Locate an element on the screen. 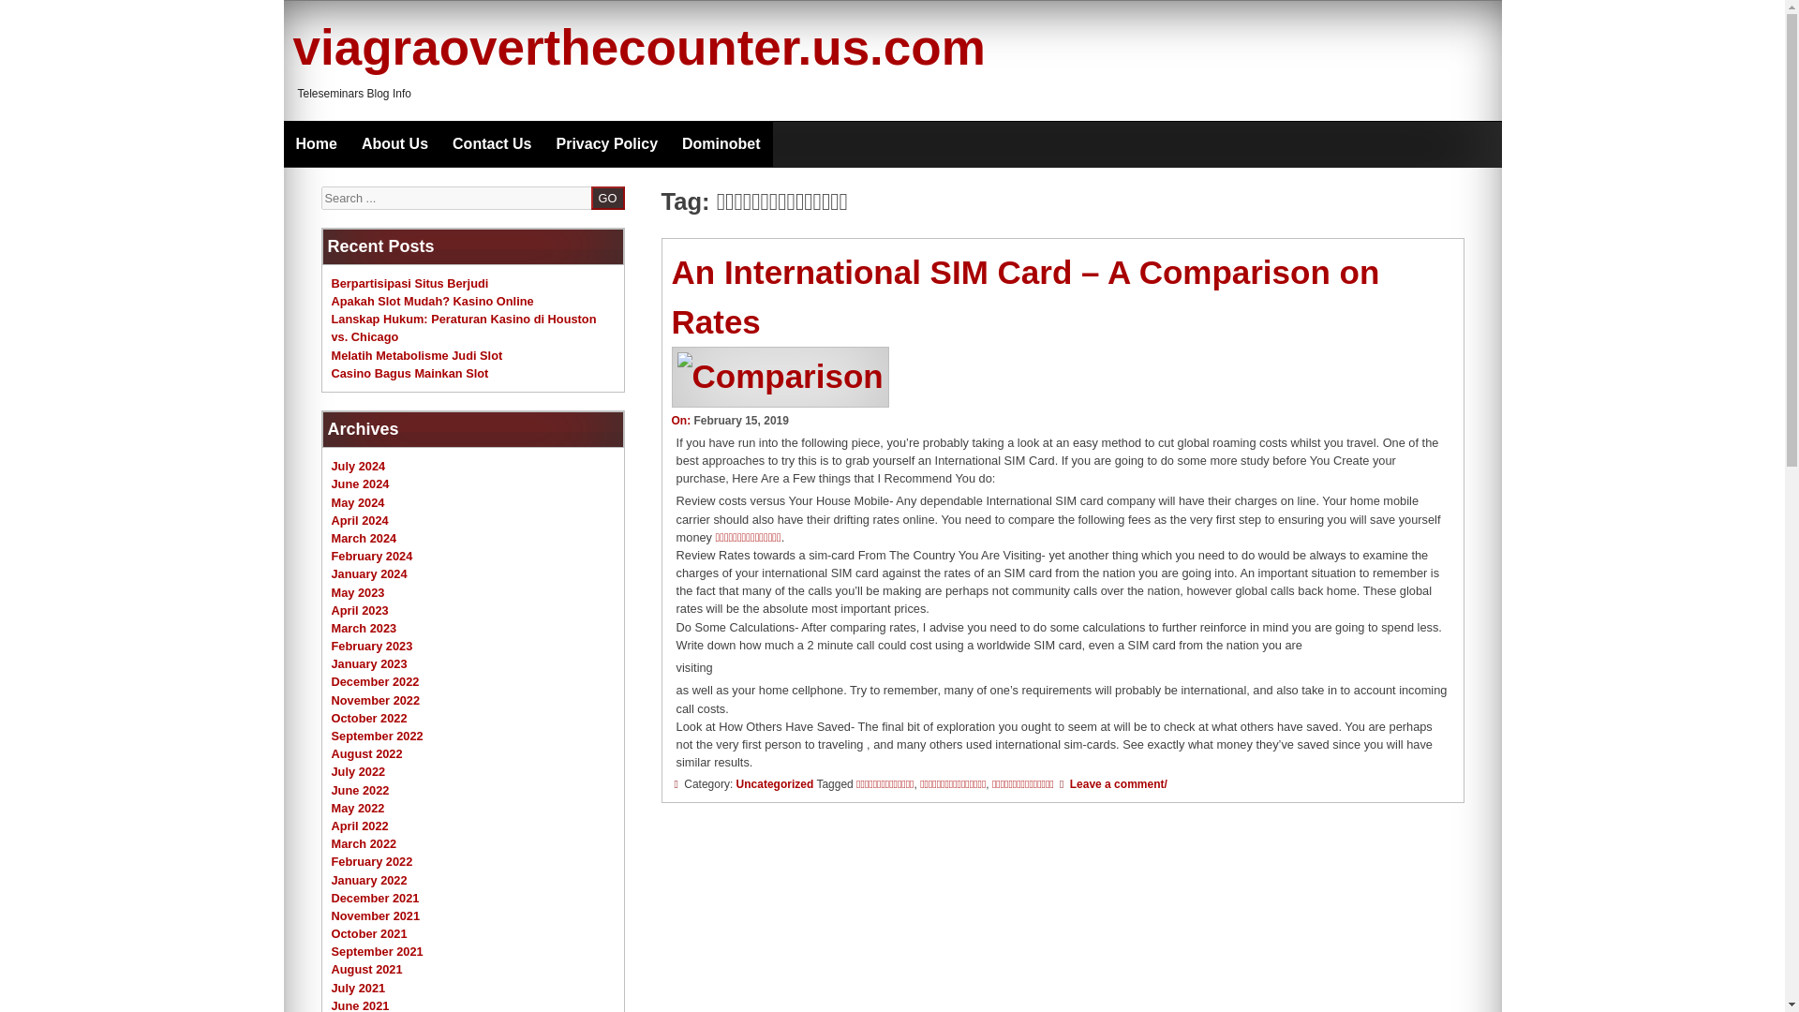  GO is located at coordinates (607, 197).